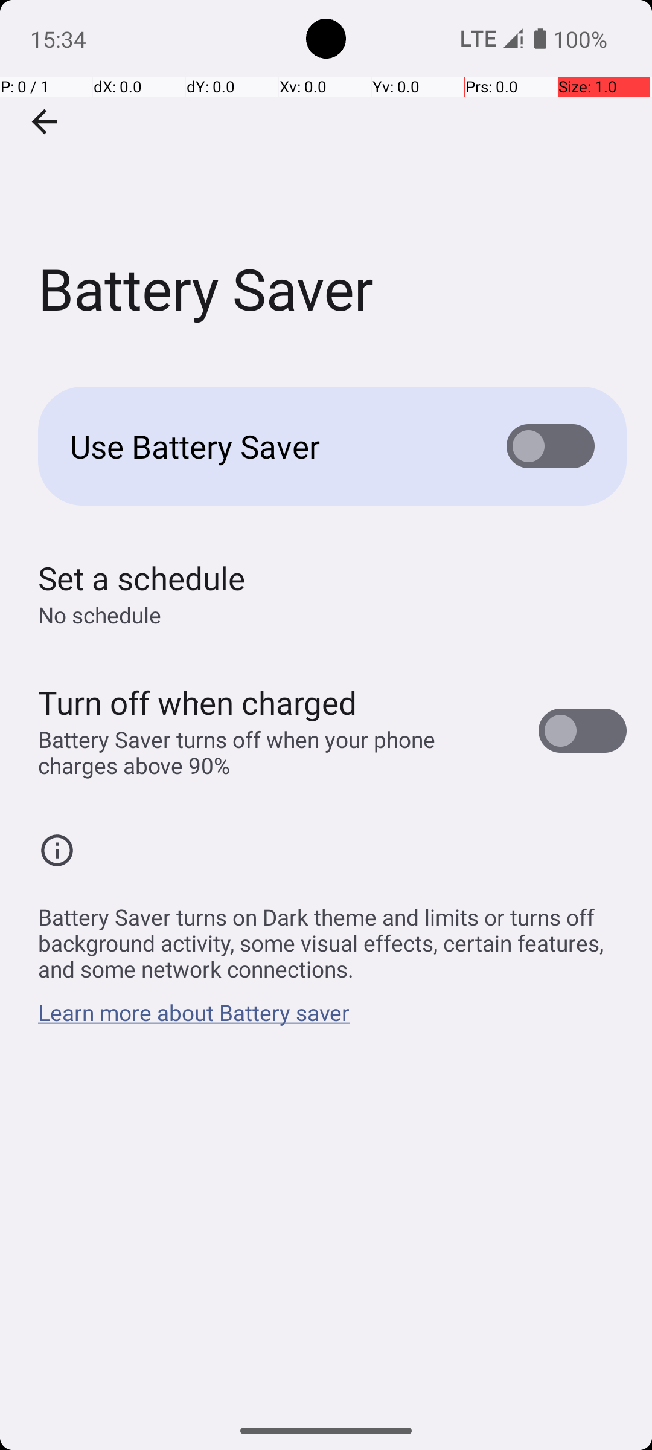 This screenshot has height=1450, width=652. I want to click on Learn more about Battery saver, so click(194, 1019).